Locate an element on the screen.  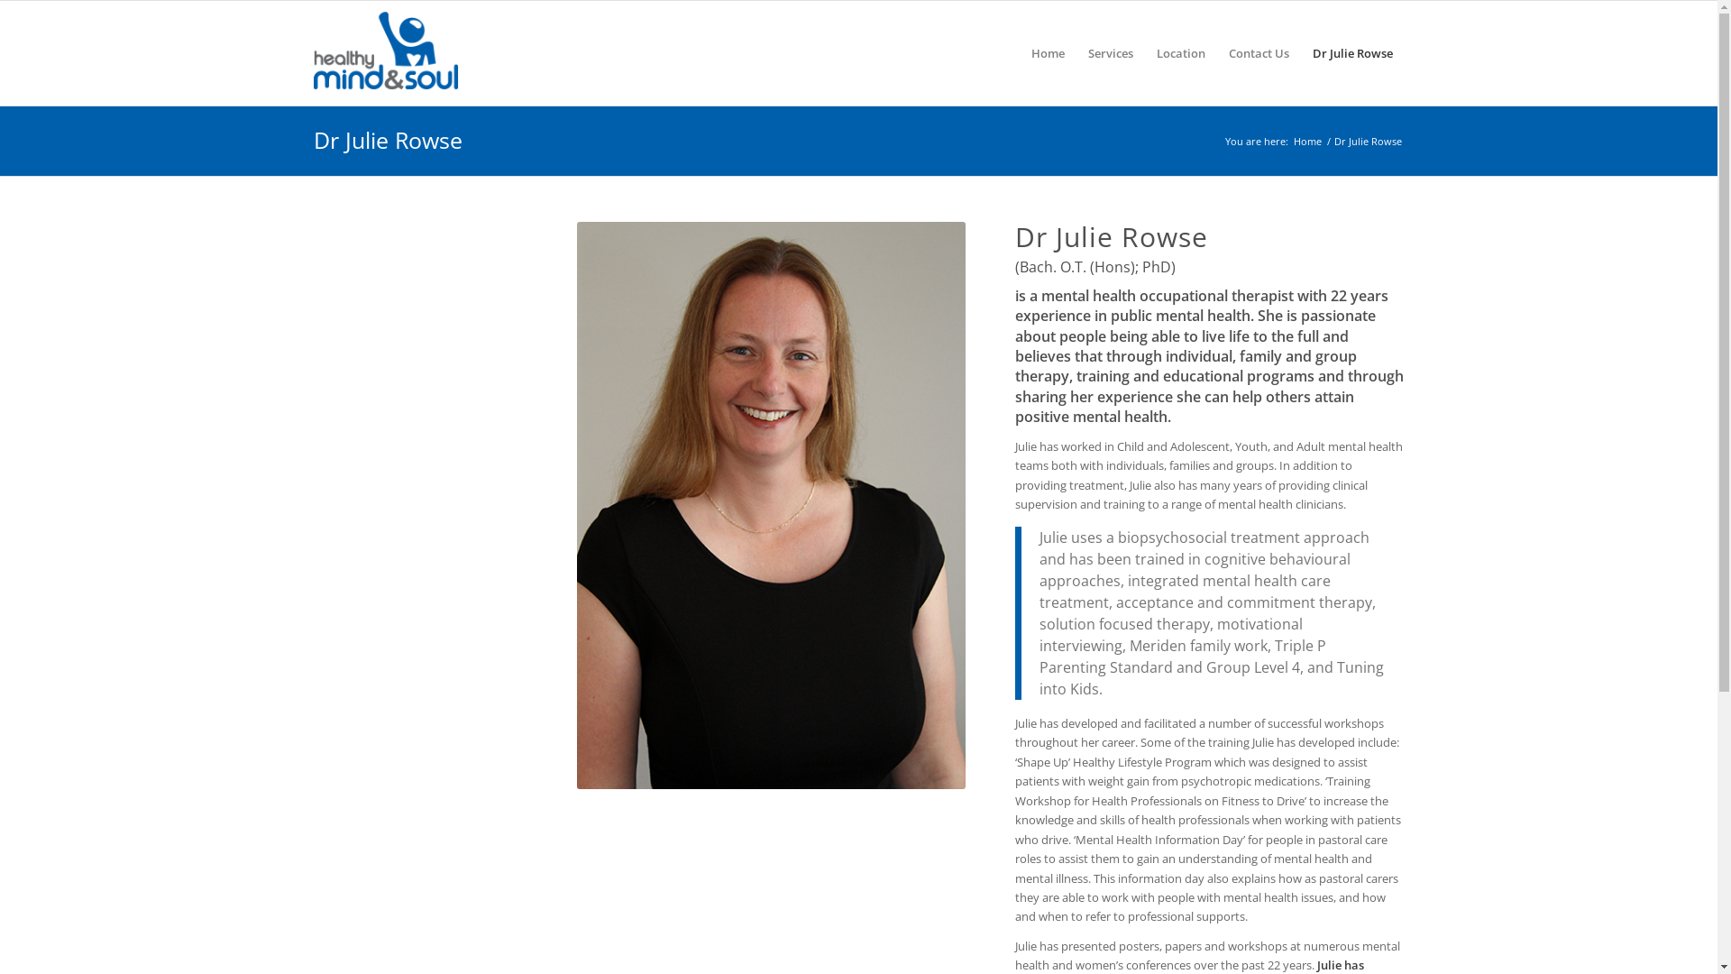
Dr Julie Rowse is located at coordinates (1352, 53).